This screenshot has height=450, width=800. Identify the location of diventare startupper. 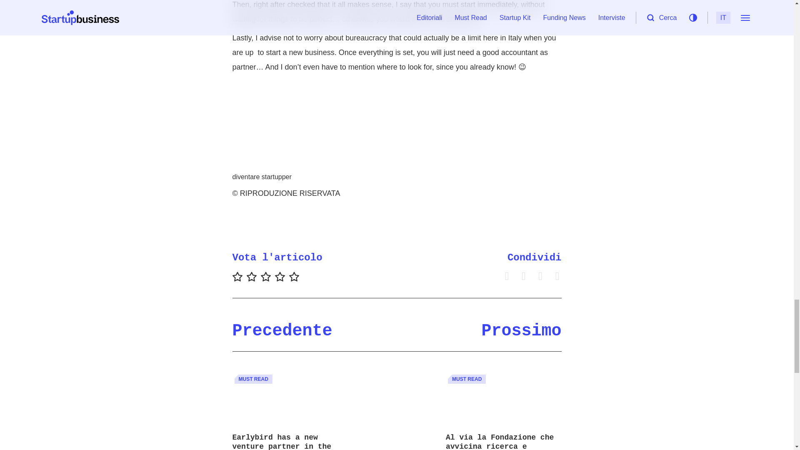
(262, 177).